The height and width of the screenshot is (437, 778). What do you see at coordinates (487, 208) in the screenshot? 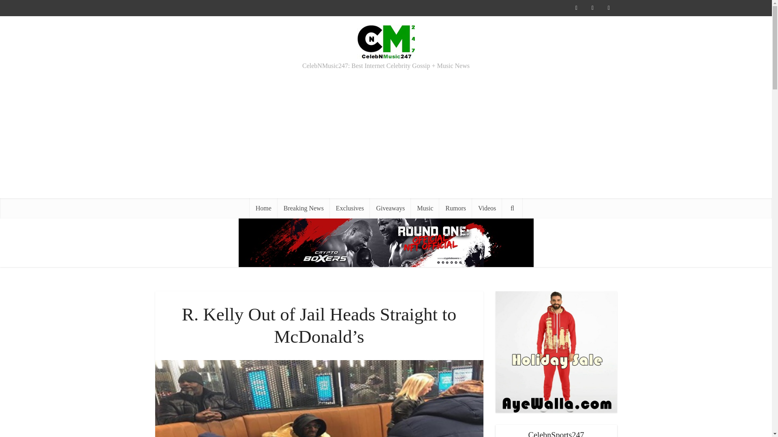
I see `Videos` at bounding box center [487, 208].